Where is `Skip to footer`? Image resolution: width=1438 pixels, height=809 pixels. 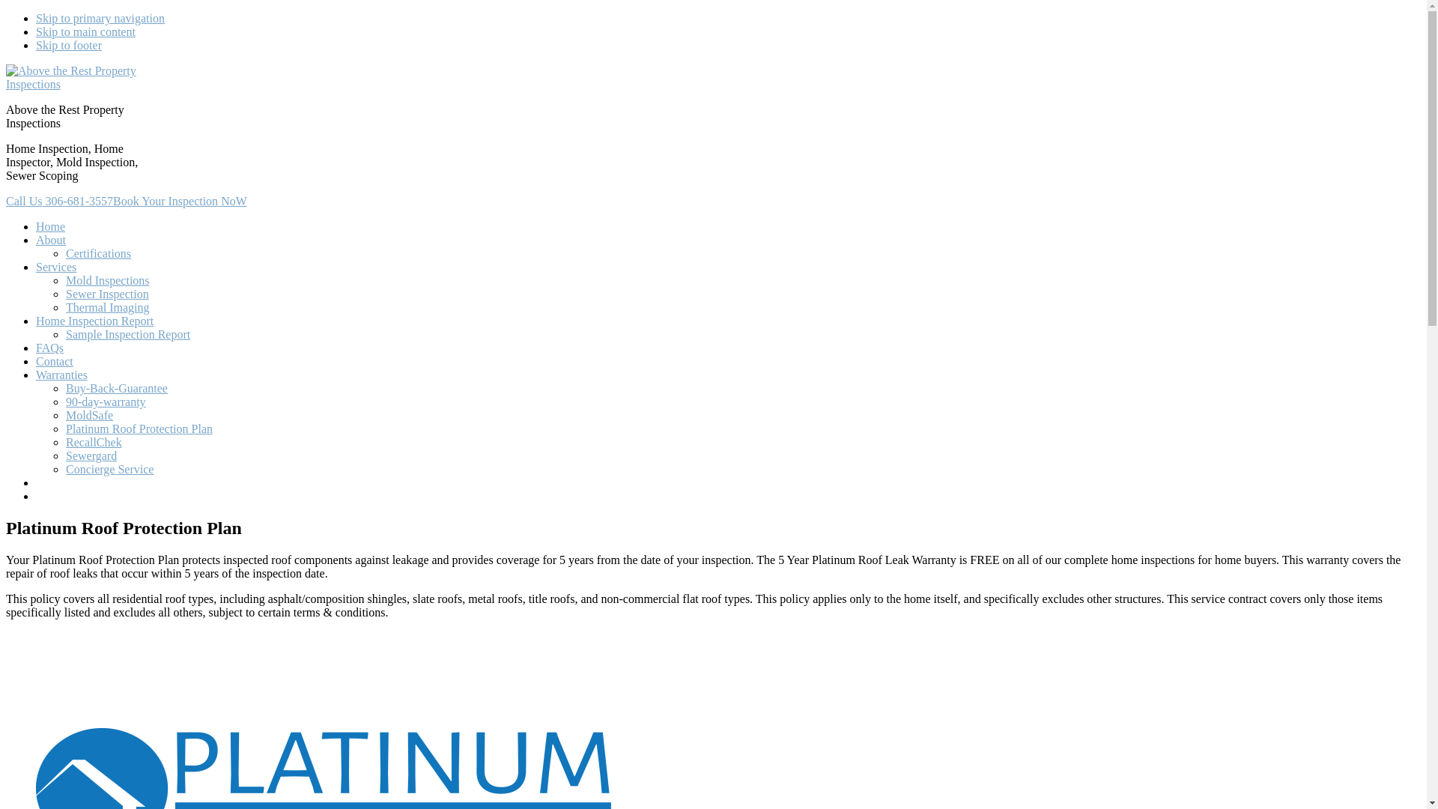
Skip to footer is located at coordinates (69, 45).